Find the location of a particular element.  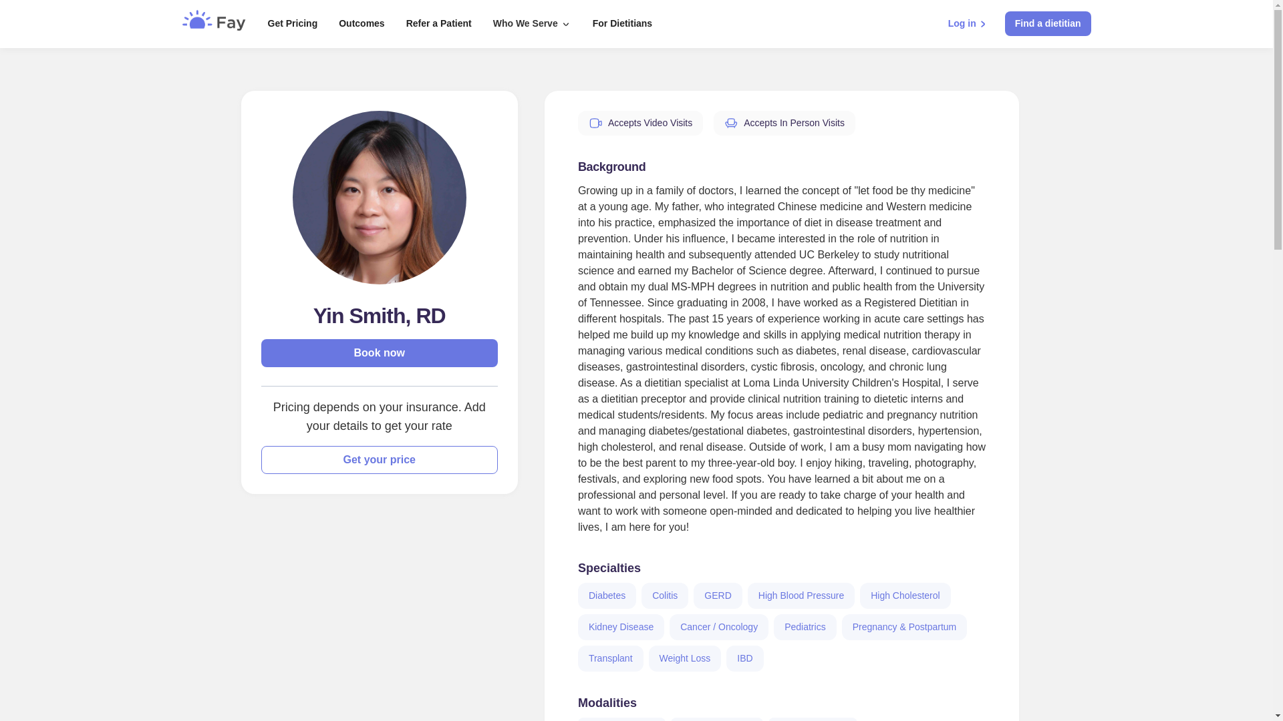

Outcomes is located at coordinates (362, 24).